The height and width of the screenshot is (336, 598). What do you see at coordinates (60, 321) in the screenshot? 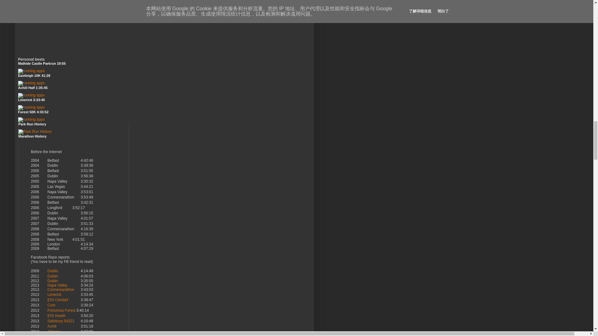
I see `Salisbury 54321` at bounding box center [60, 321].